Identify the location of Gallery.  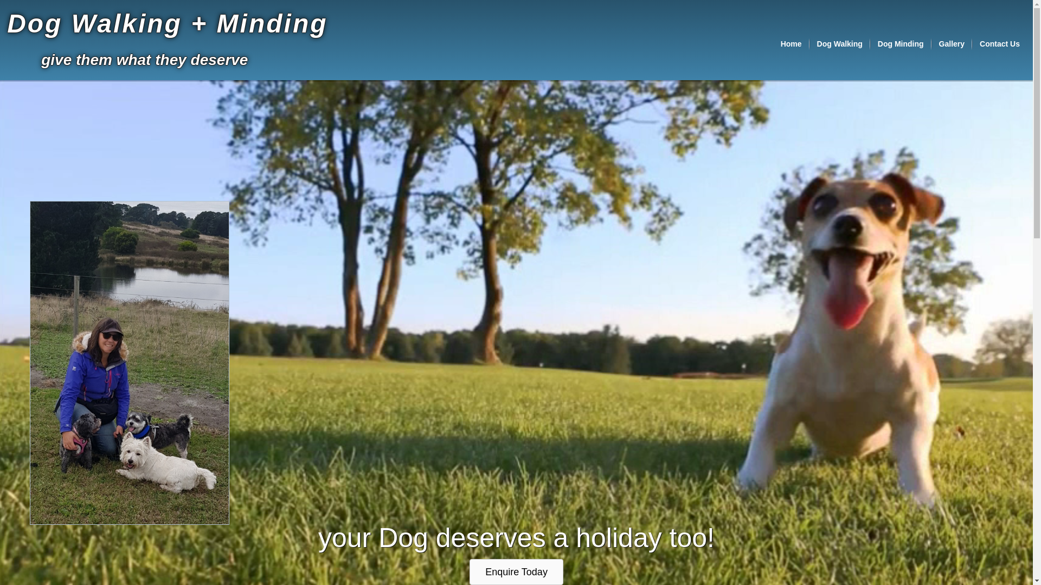
(952, 44).